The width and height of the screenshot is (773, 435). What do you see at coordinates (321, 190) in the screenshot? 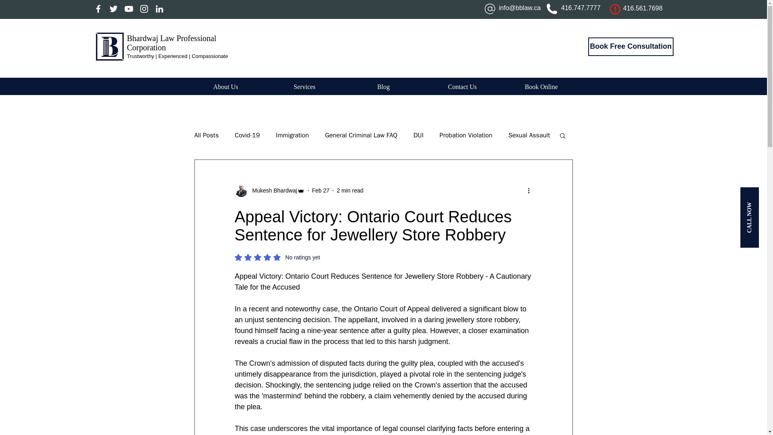
I see `Feb 27` at bounding box center [321, 190].